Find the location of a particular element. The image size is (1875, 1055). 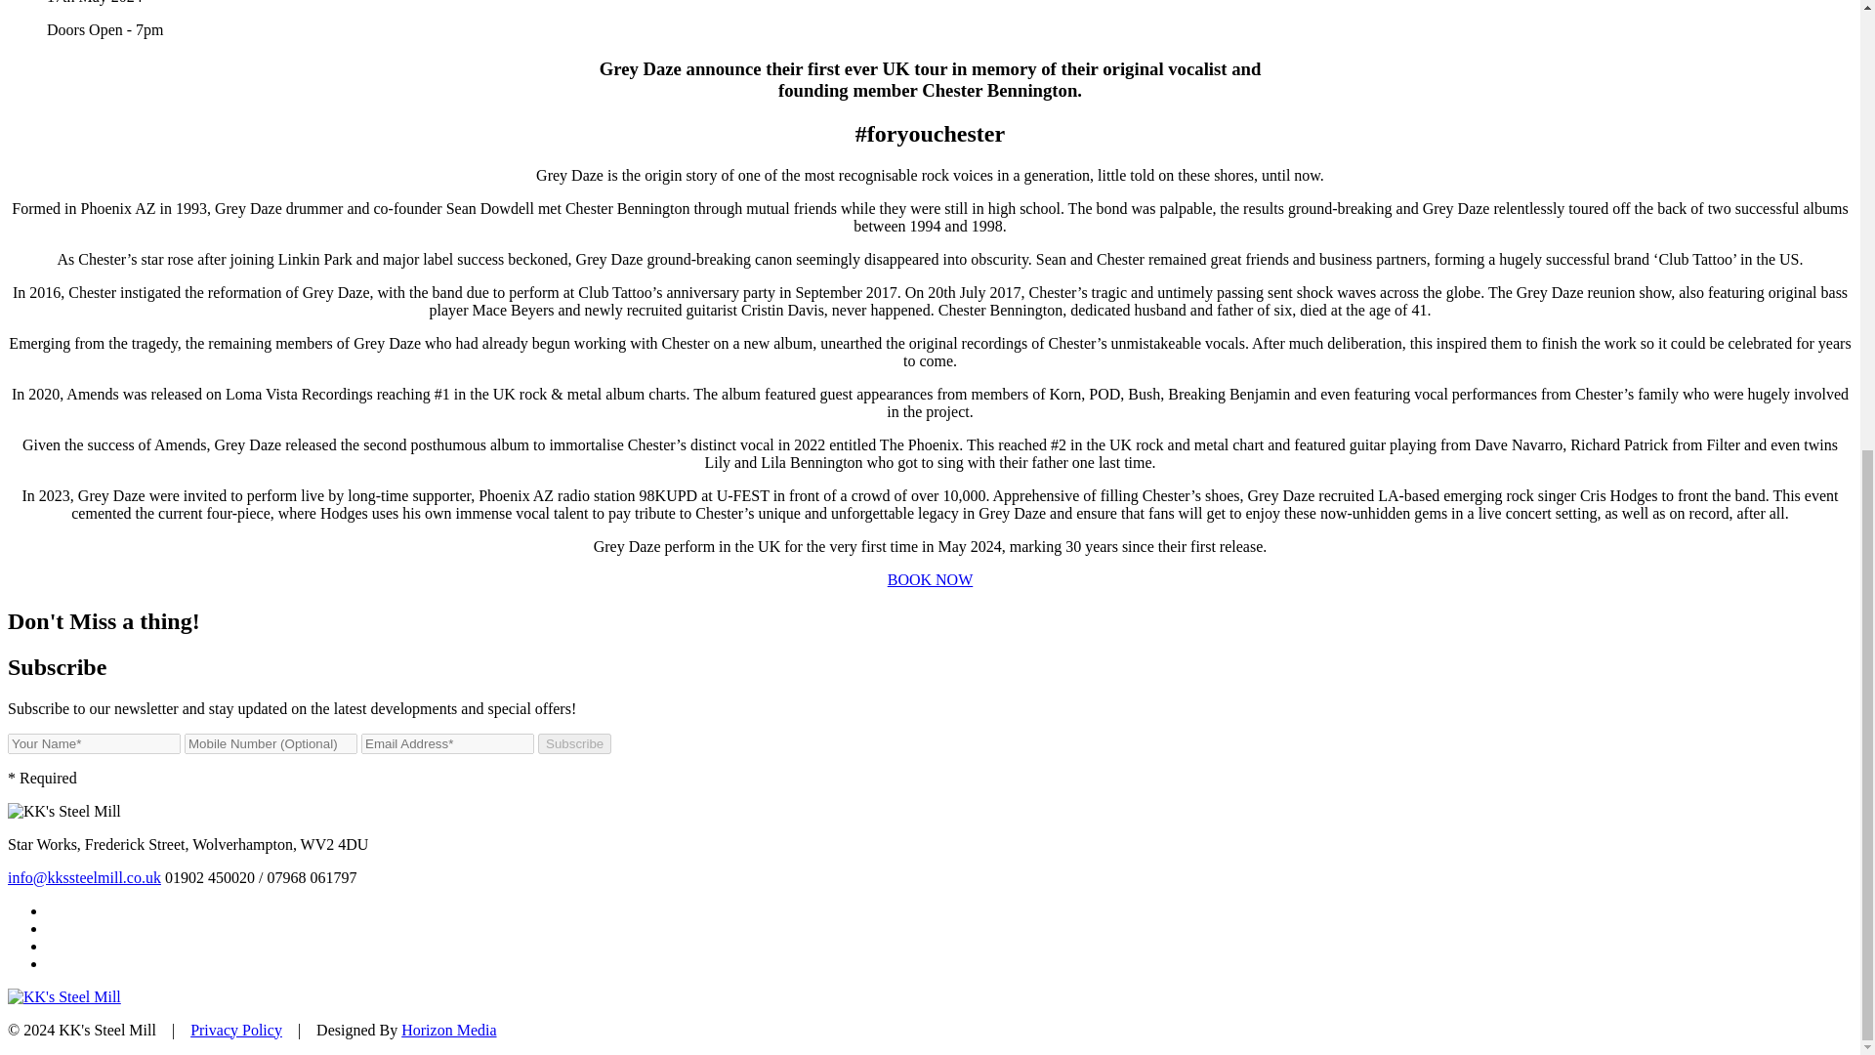

BOOK NOW is located at coordinates (930, 579).